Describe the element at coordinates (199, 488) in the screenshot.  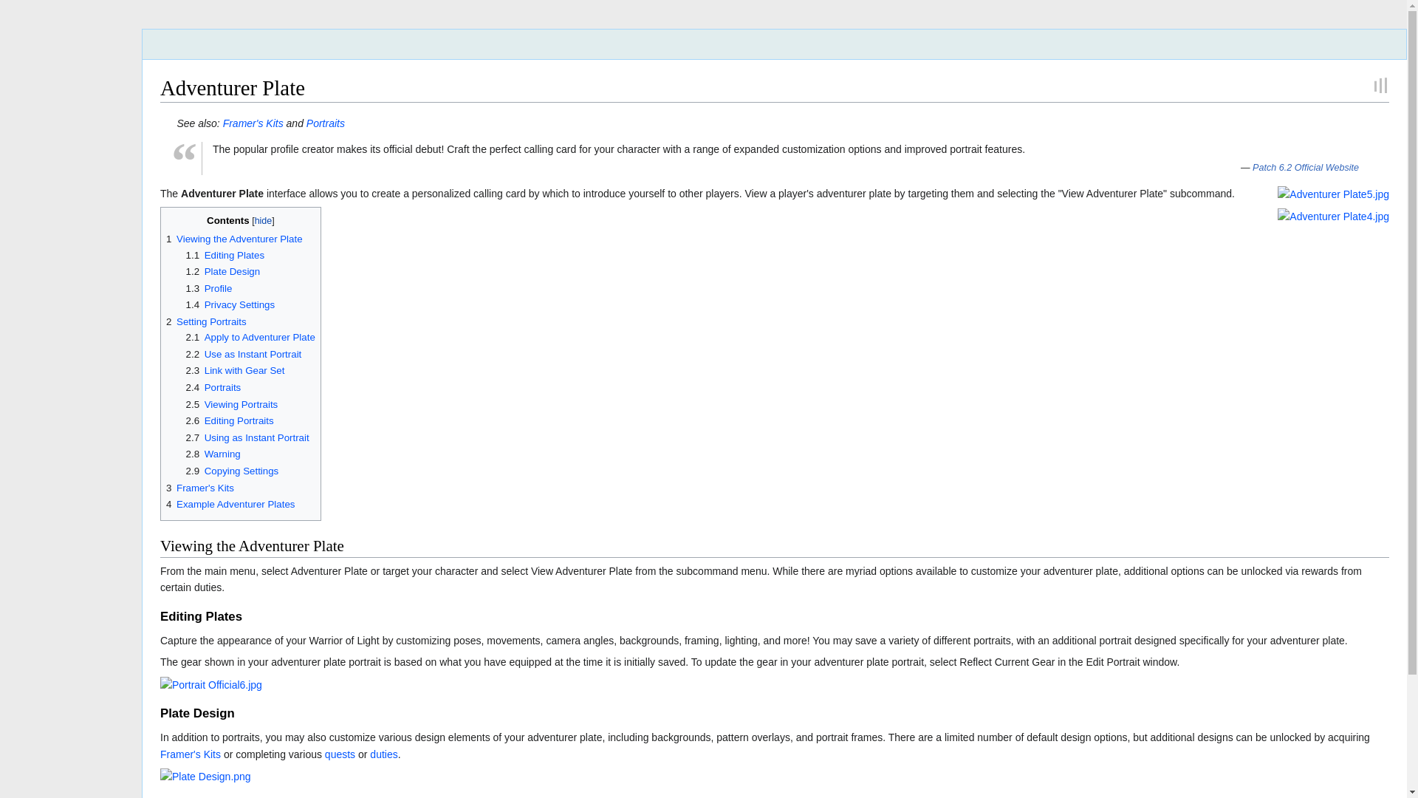
I see `3 Framer's Kits` at that location.